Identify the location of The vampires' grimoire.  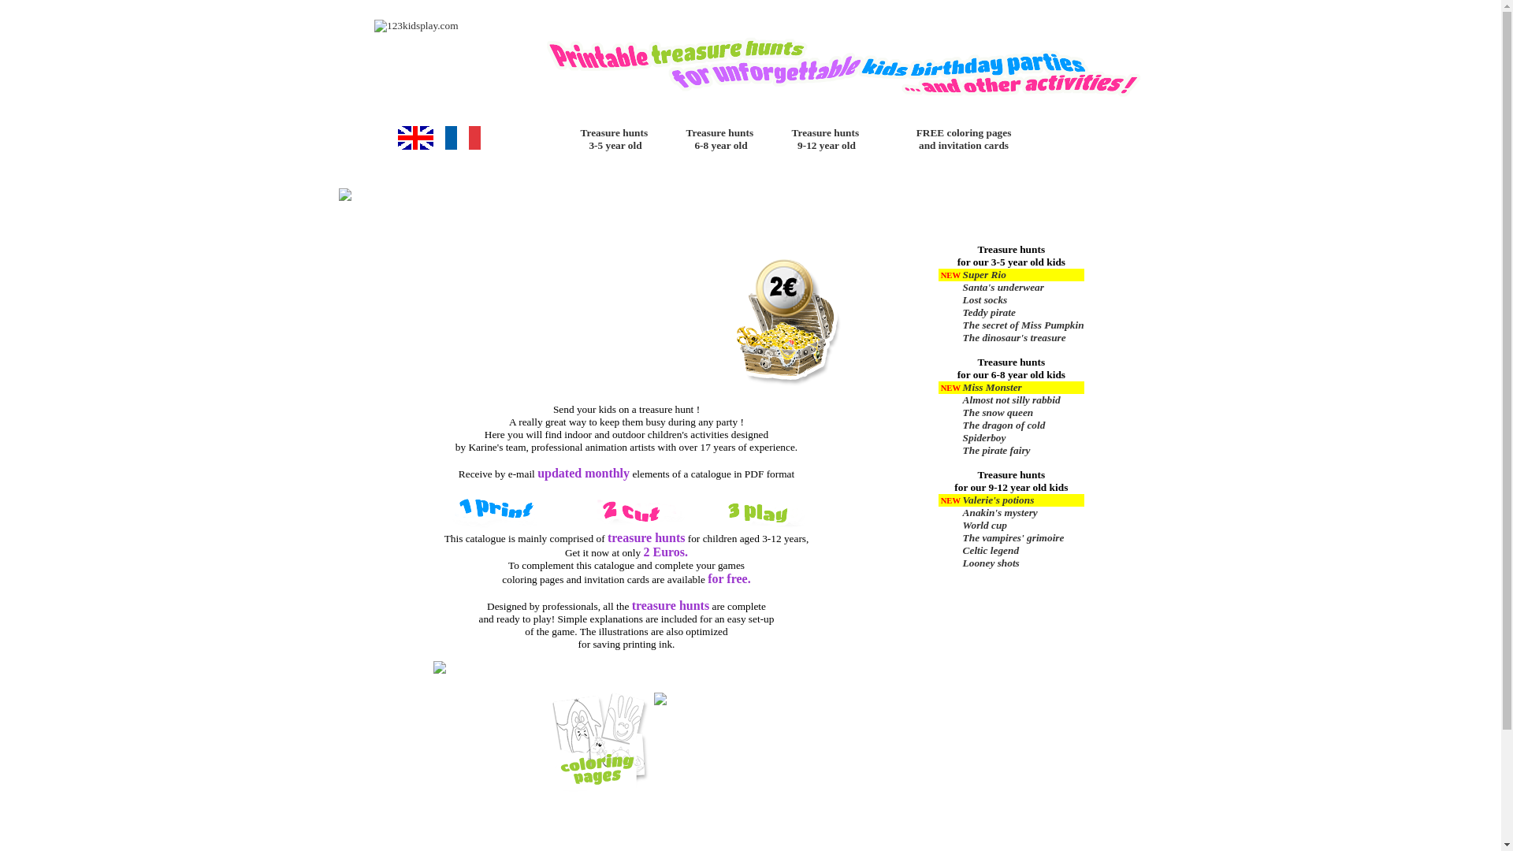
(1024, 538).